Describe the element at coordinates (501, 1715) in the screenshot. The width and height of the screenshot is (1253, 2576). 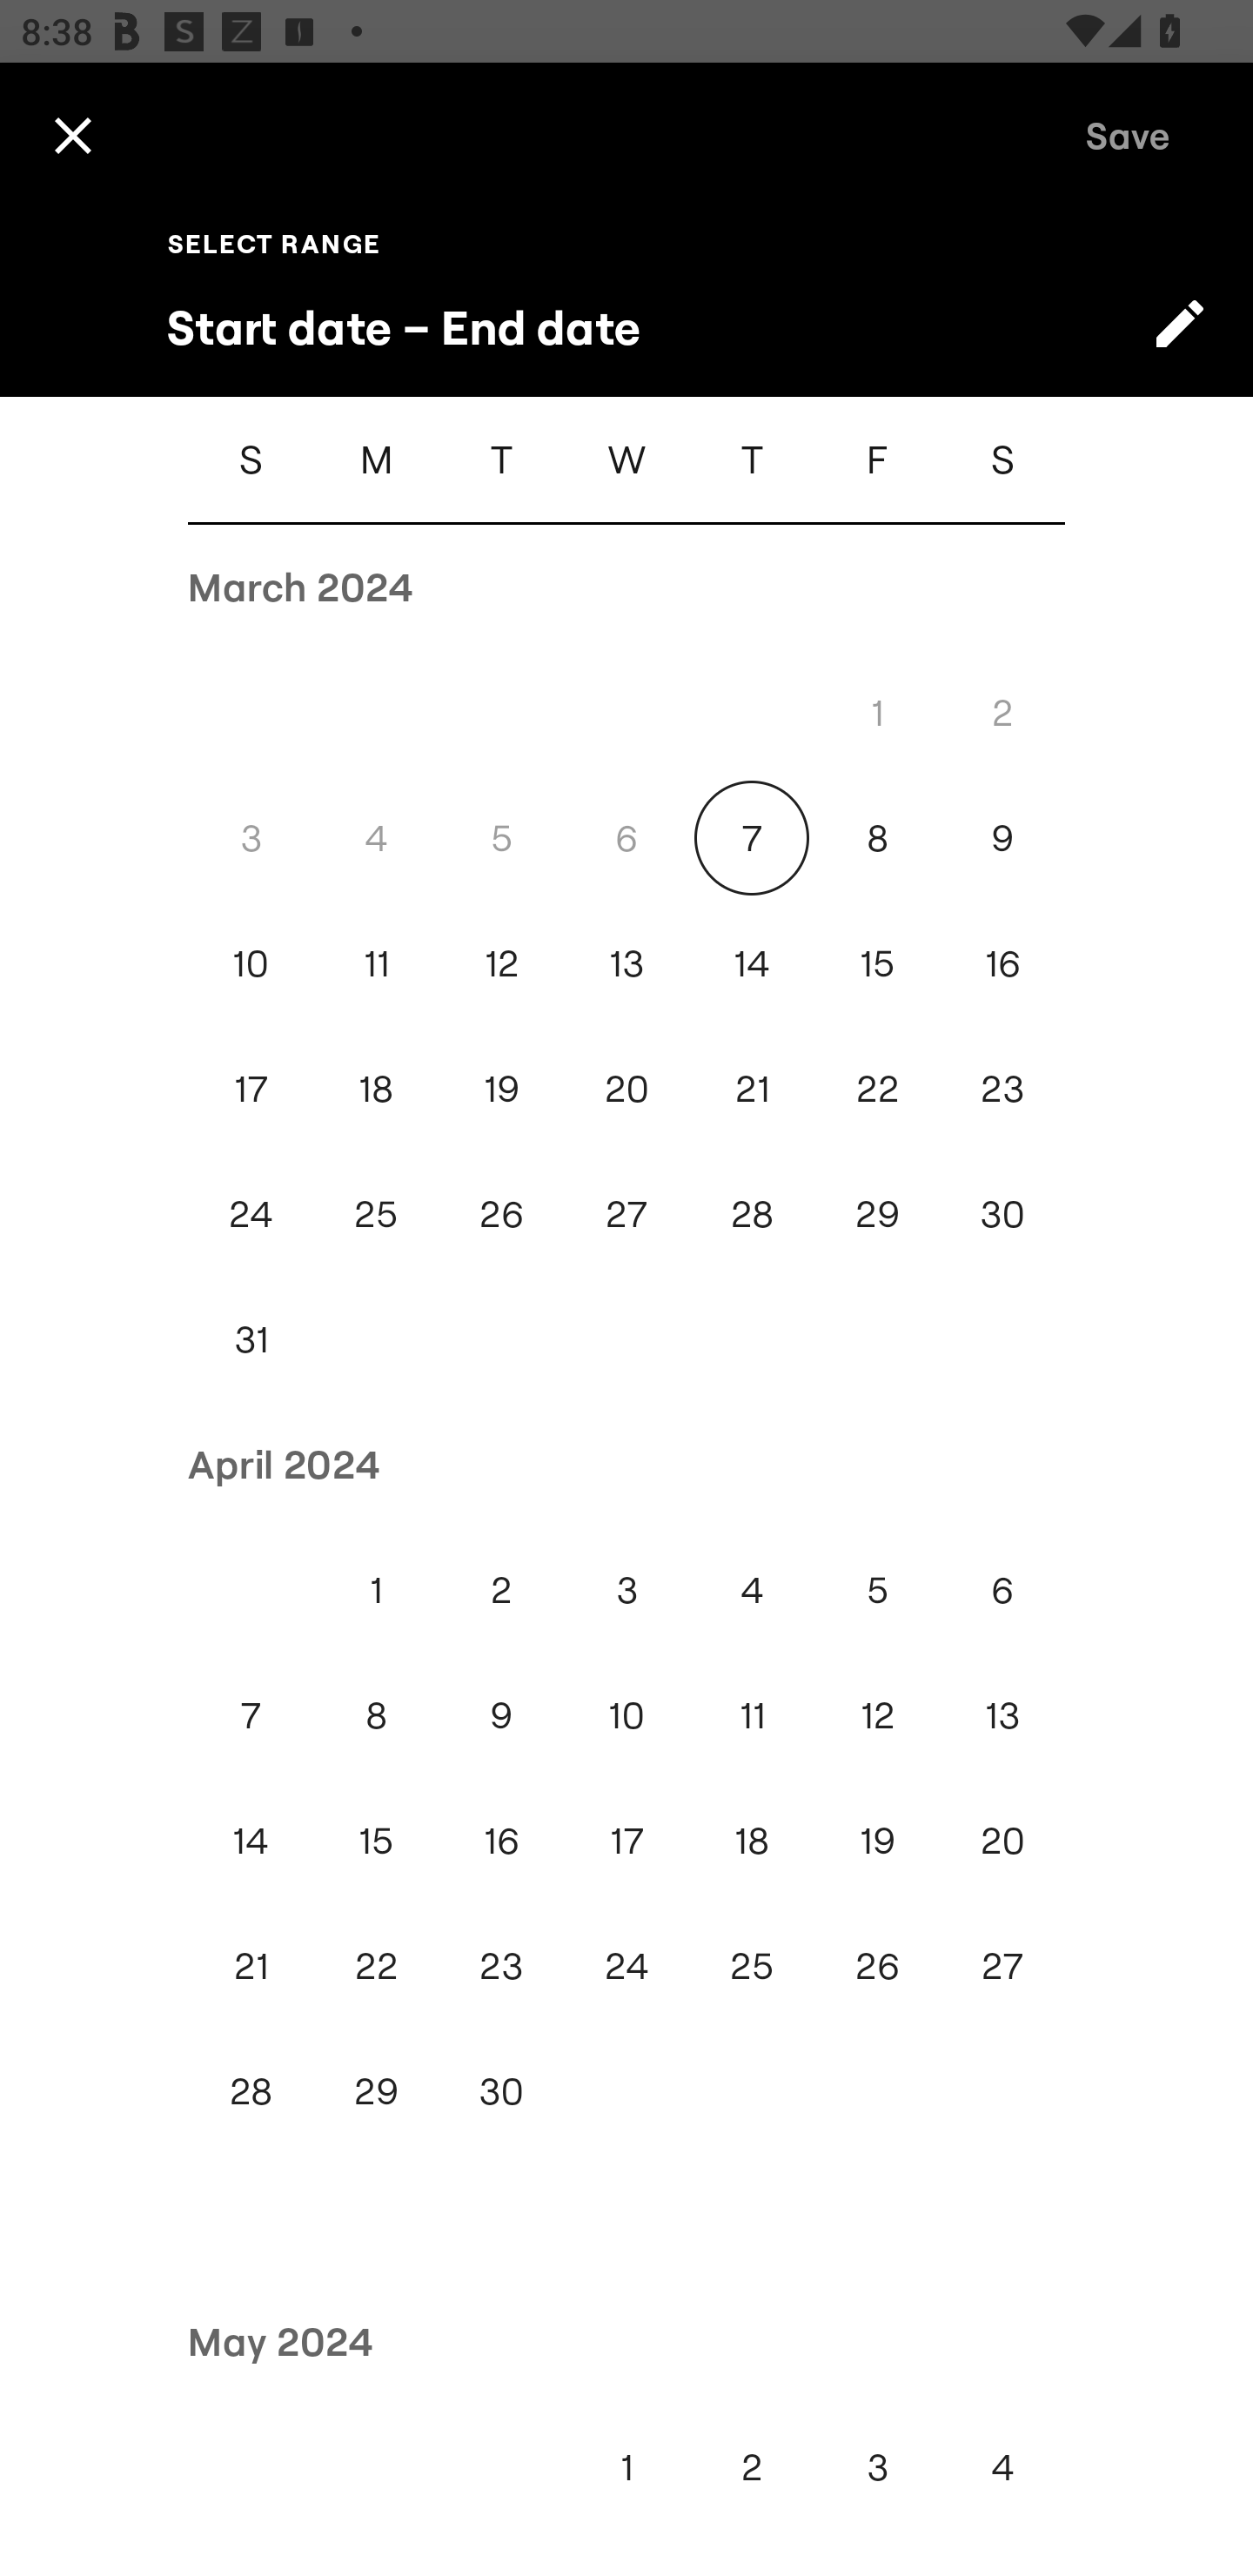
I see `9 Tue, Apr 9` at that location.